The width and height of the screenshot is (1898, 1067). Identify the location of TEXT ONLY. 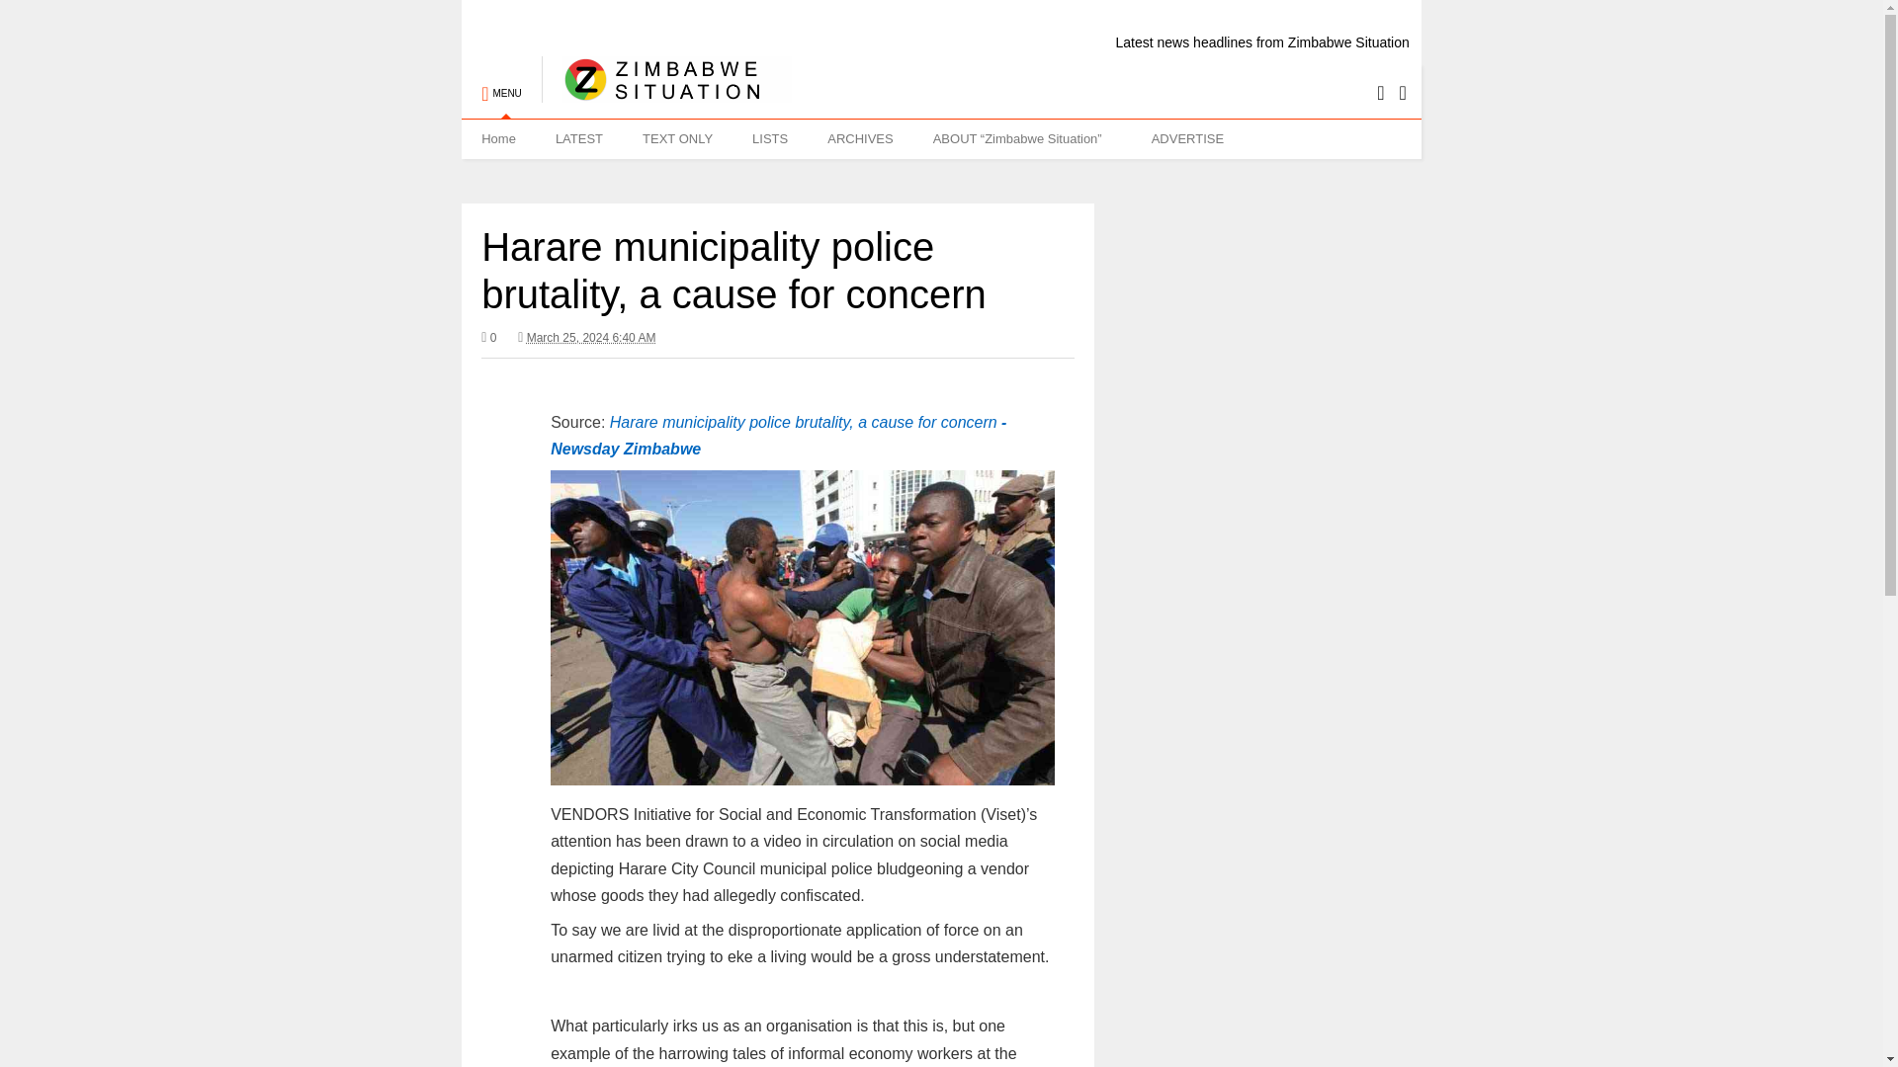
(677, 138).